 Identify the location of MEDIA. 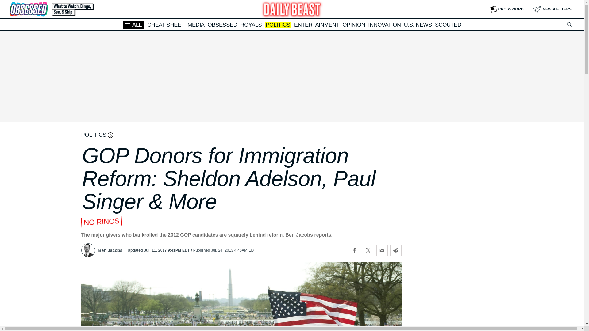
(196, 25).